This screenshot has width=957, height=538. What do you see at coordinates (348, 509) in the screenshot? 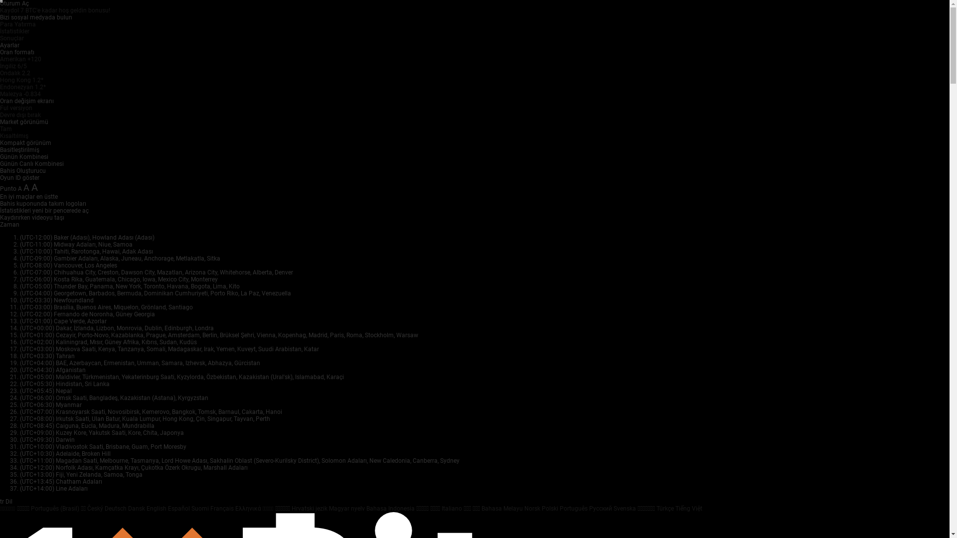
I see `Magyar nyelv` at bounding box center [348, 509].